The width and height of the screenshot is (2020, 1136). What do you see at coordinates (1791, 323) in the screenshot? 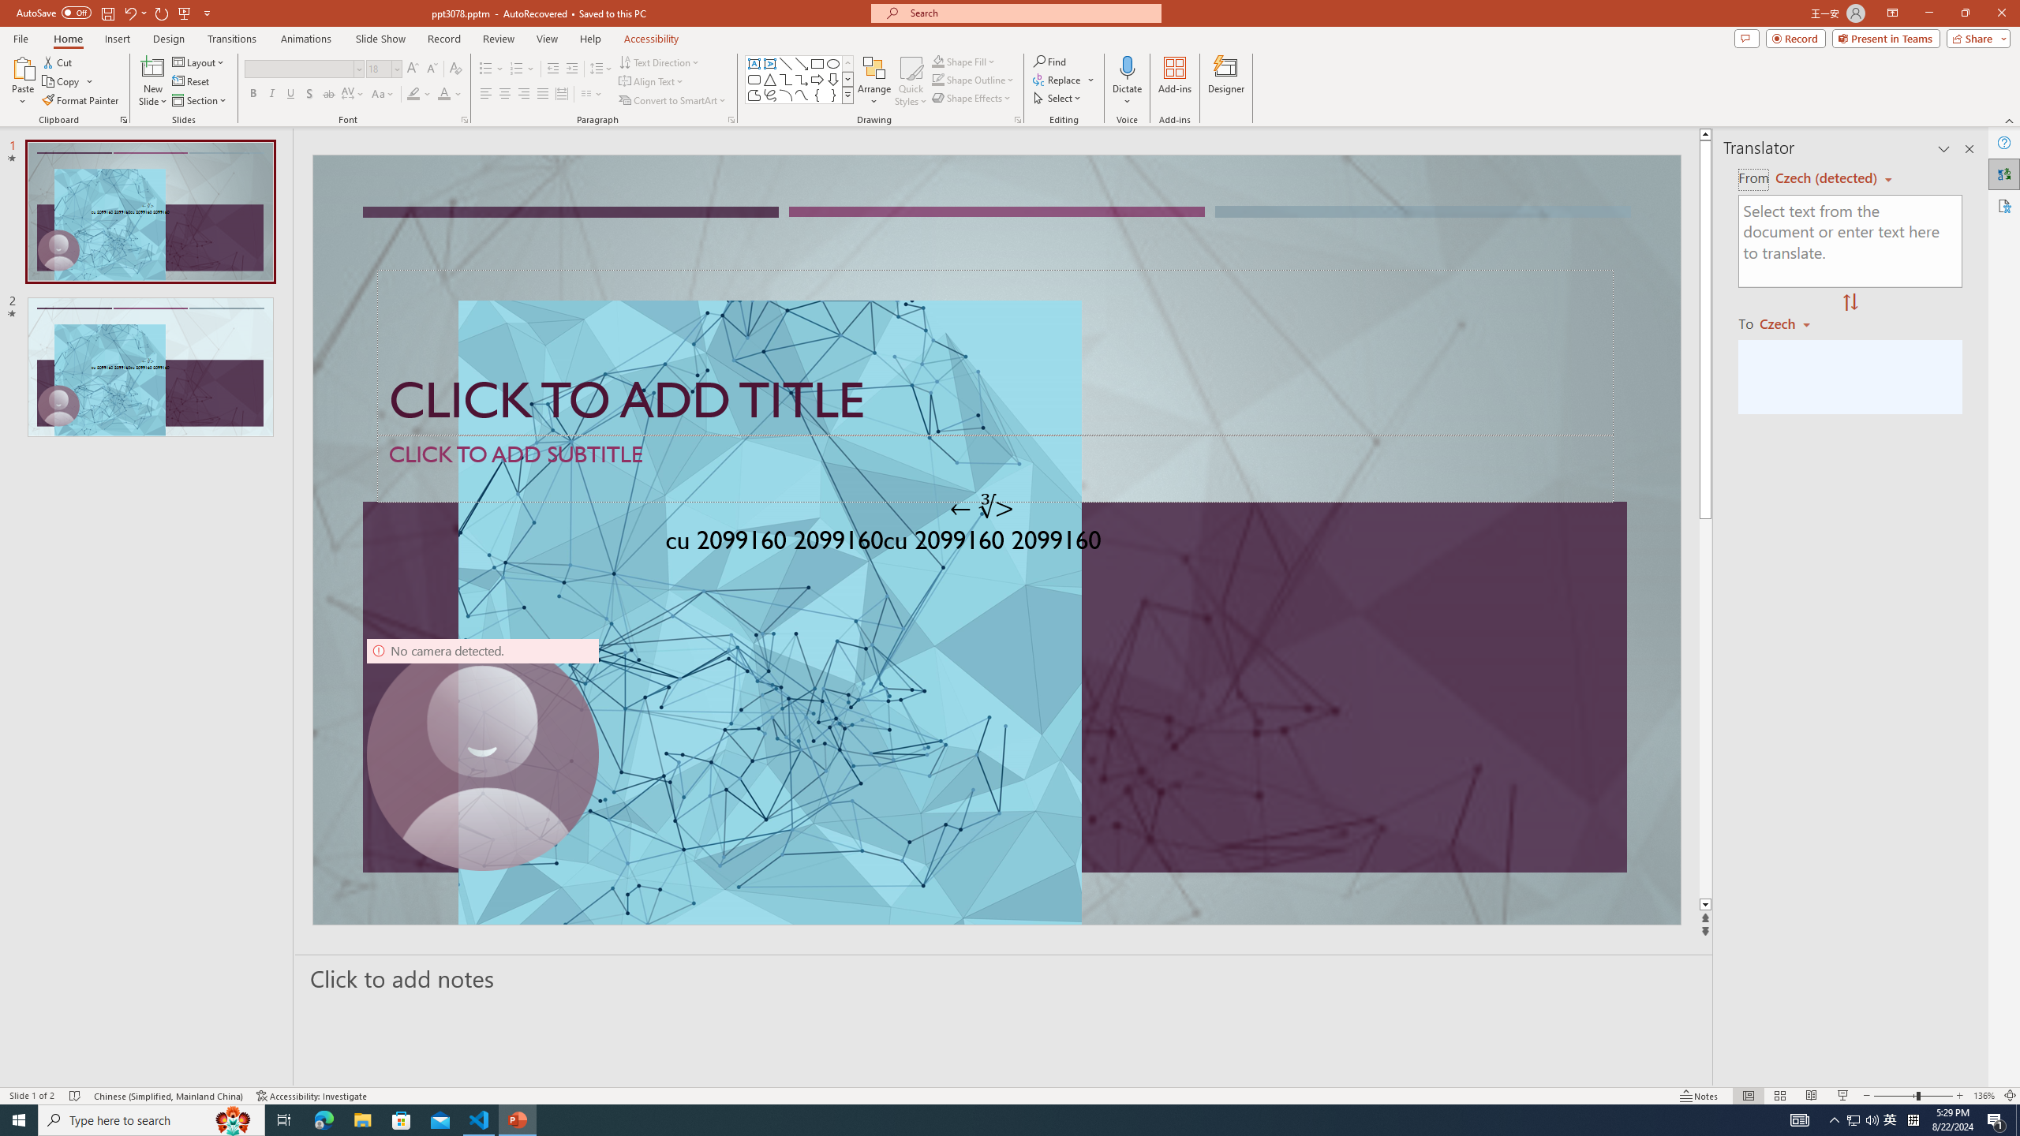
I see `Czech` at bounding box center [1791, 323].